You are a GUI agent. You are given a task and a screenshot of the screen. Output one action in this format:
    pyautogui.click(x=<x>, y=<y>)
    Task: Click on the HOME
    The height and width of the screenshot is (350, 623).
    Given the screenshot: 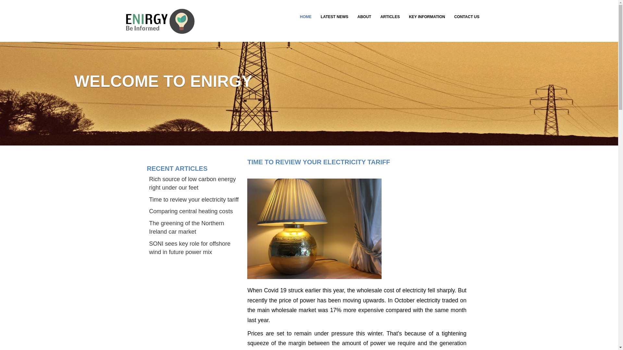 What is the action you would take?
    pyautogui.click(x=306, y=17)
    